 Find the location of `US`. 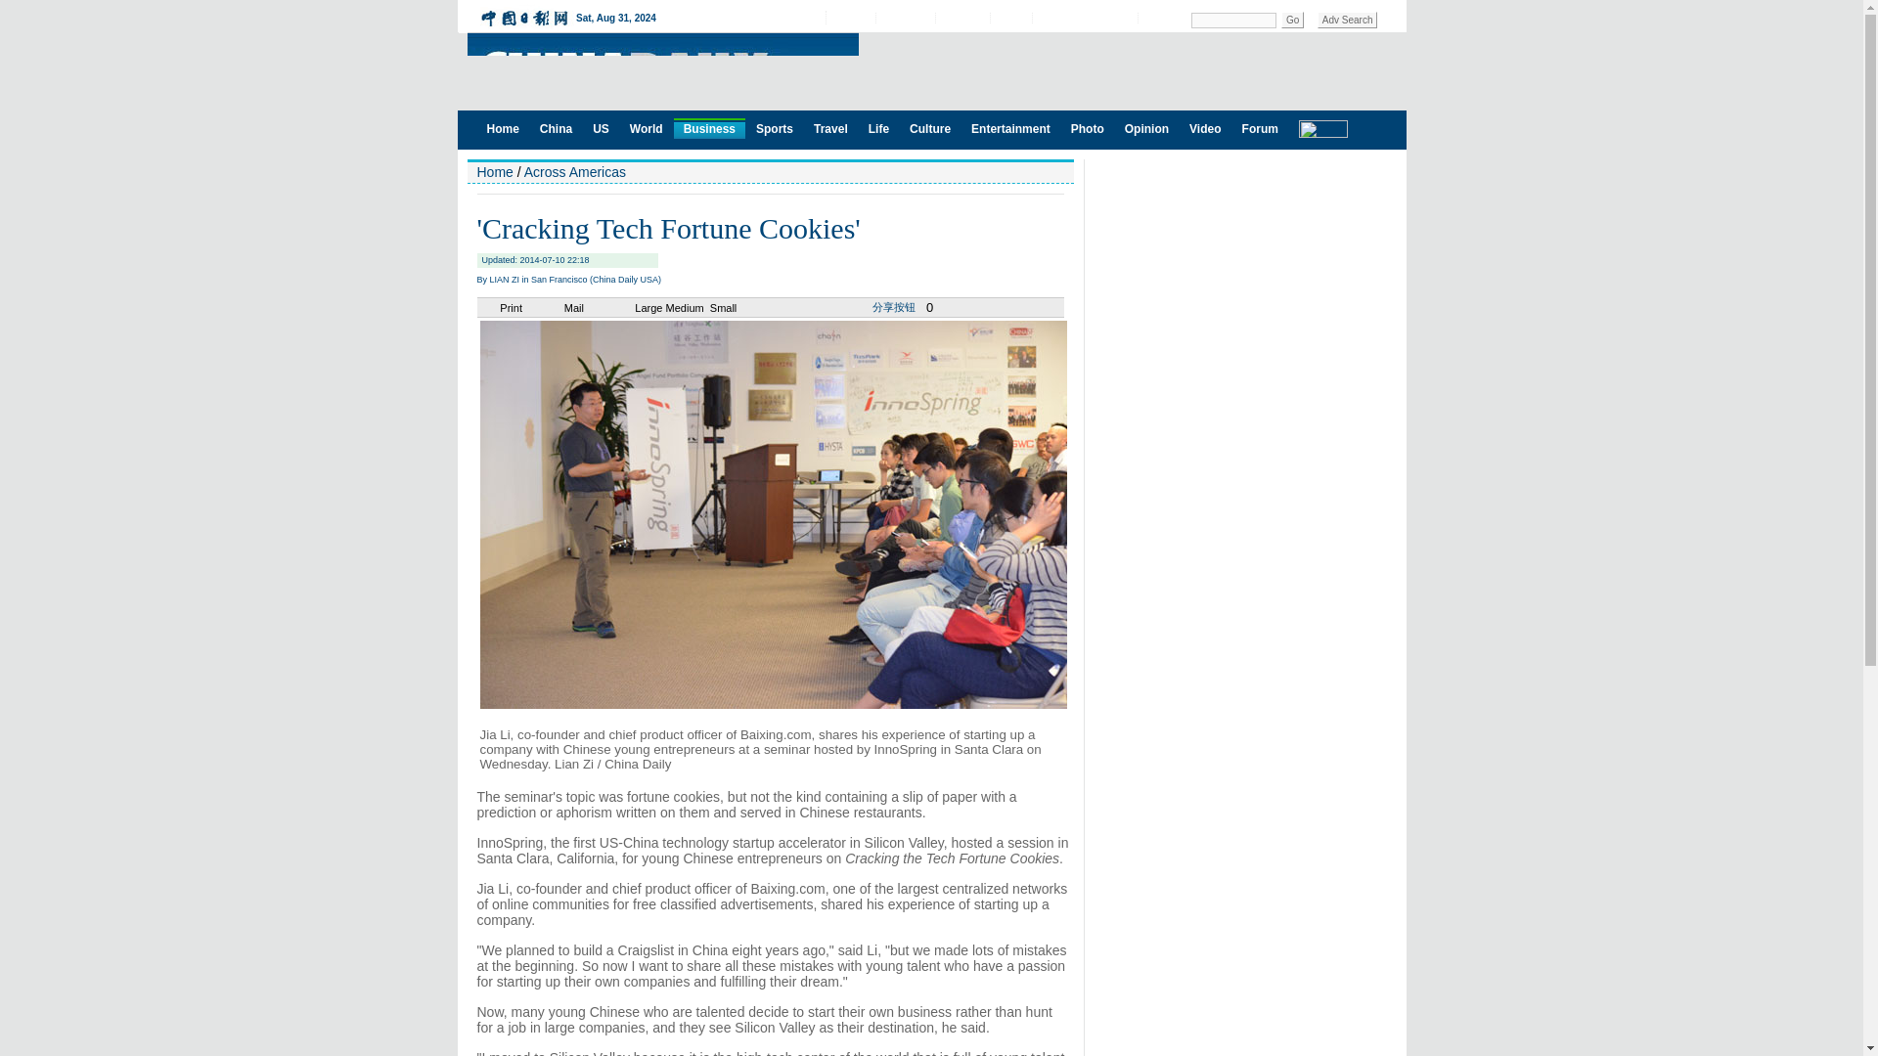

US is located at coordinates (601, 127).